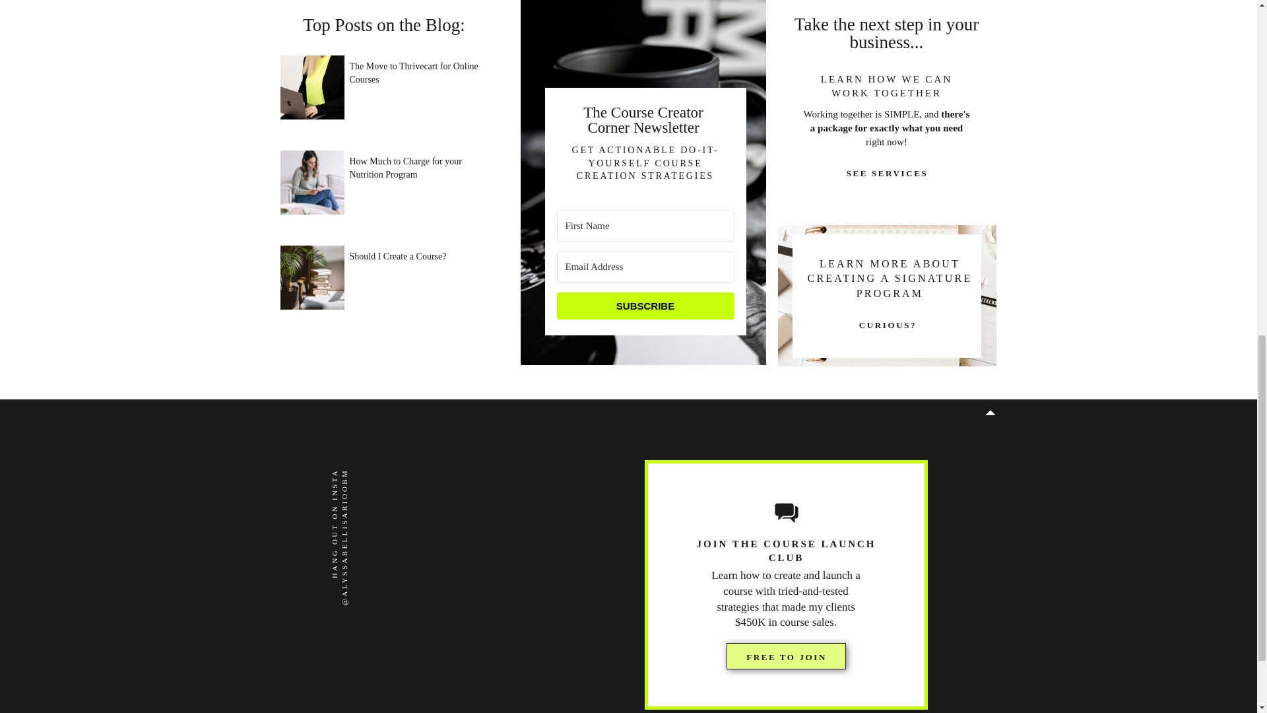  Describe the element at coordinates (419, 277) in the screenshot. I see `Should I Create a Course?` at that location.